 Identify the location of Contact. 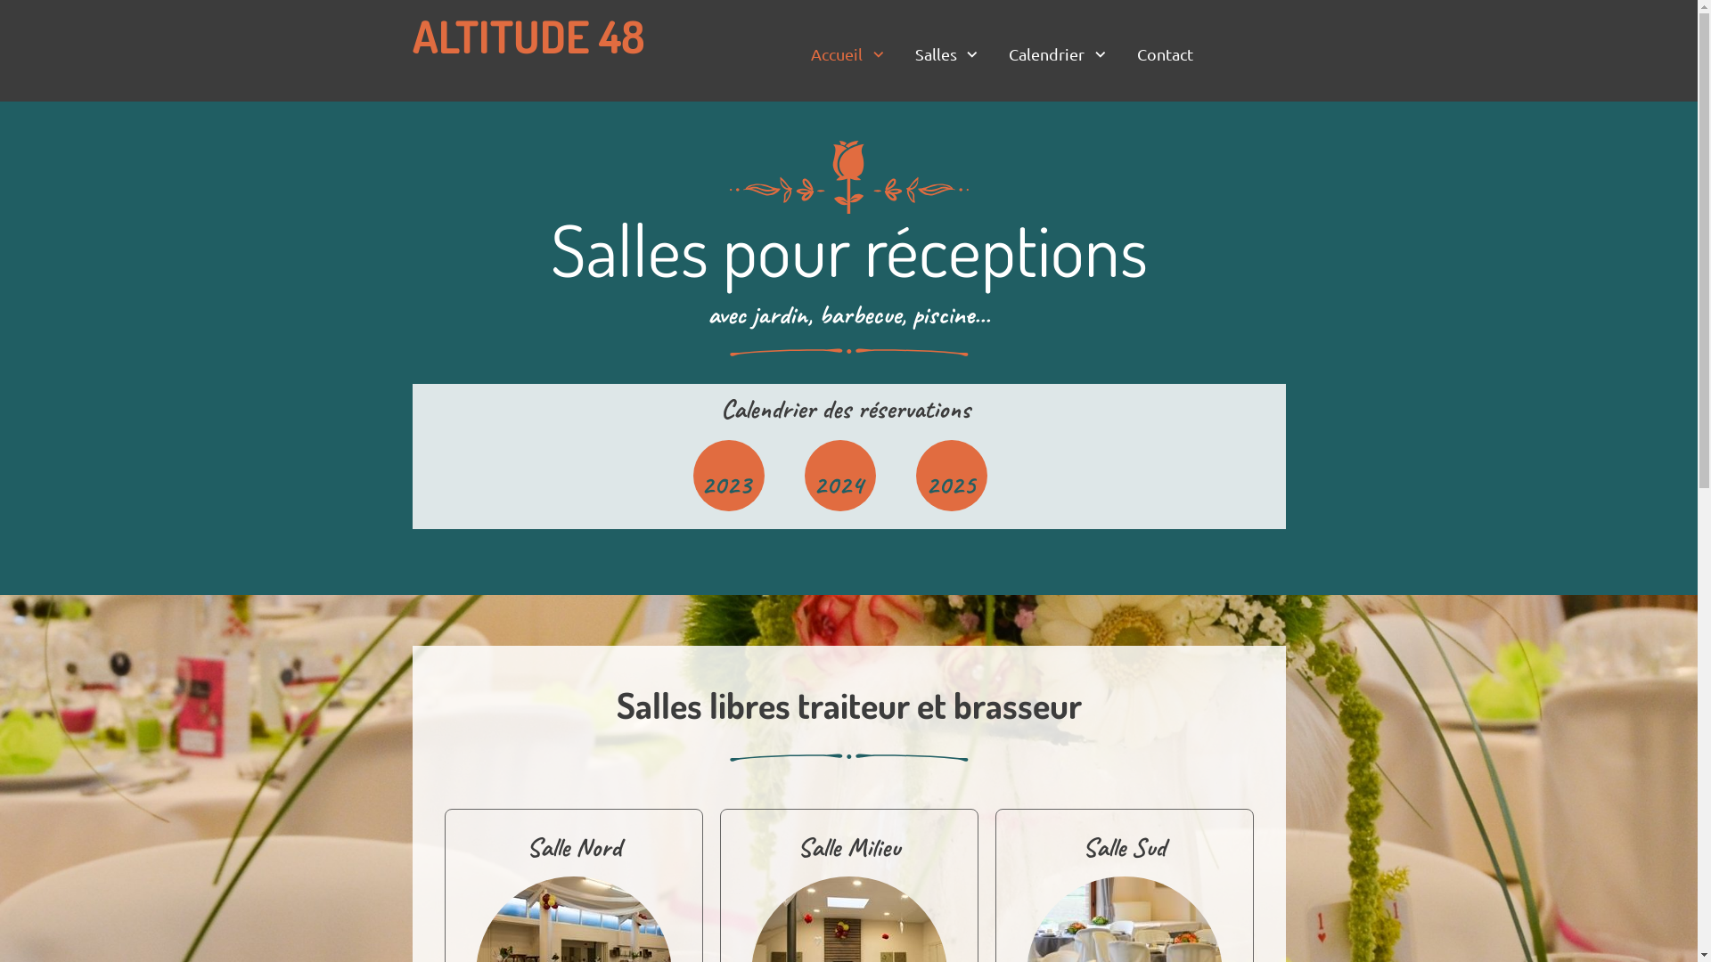
(1166, 55).